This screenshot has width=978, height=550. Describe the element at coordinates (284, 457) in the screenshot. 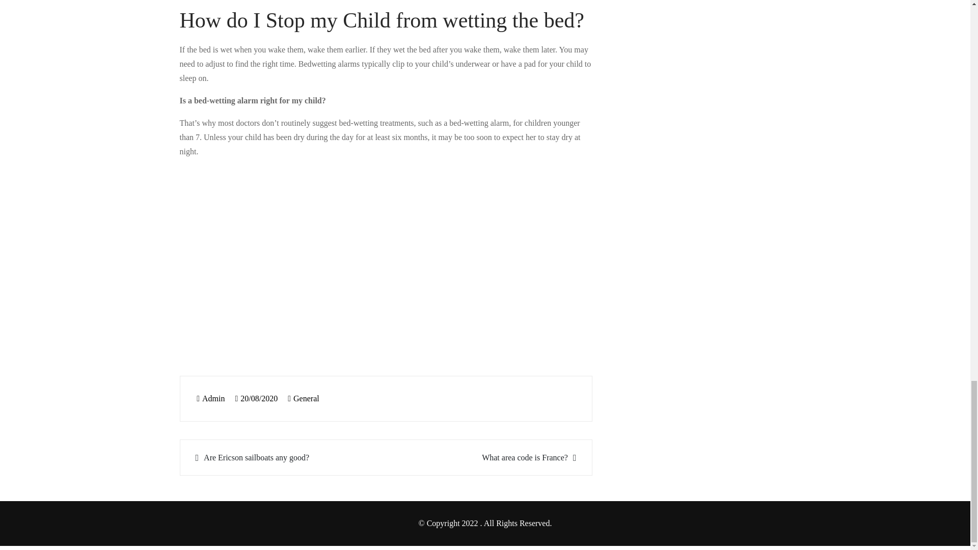

I see `Are Ericson sailboats any good?` at that location.